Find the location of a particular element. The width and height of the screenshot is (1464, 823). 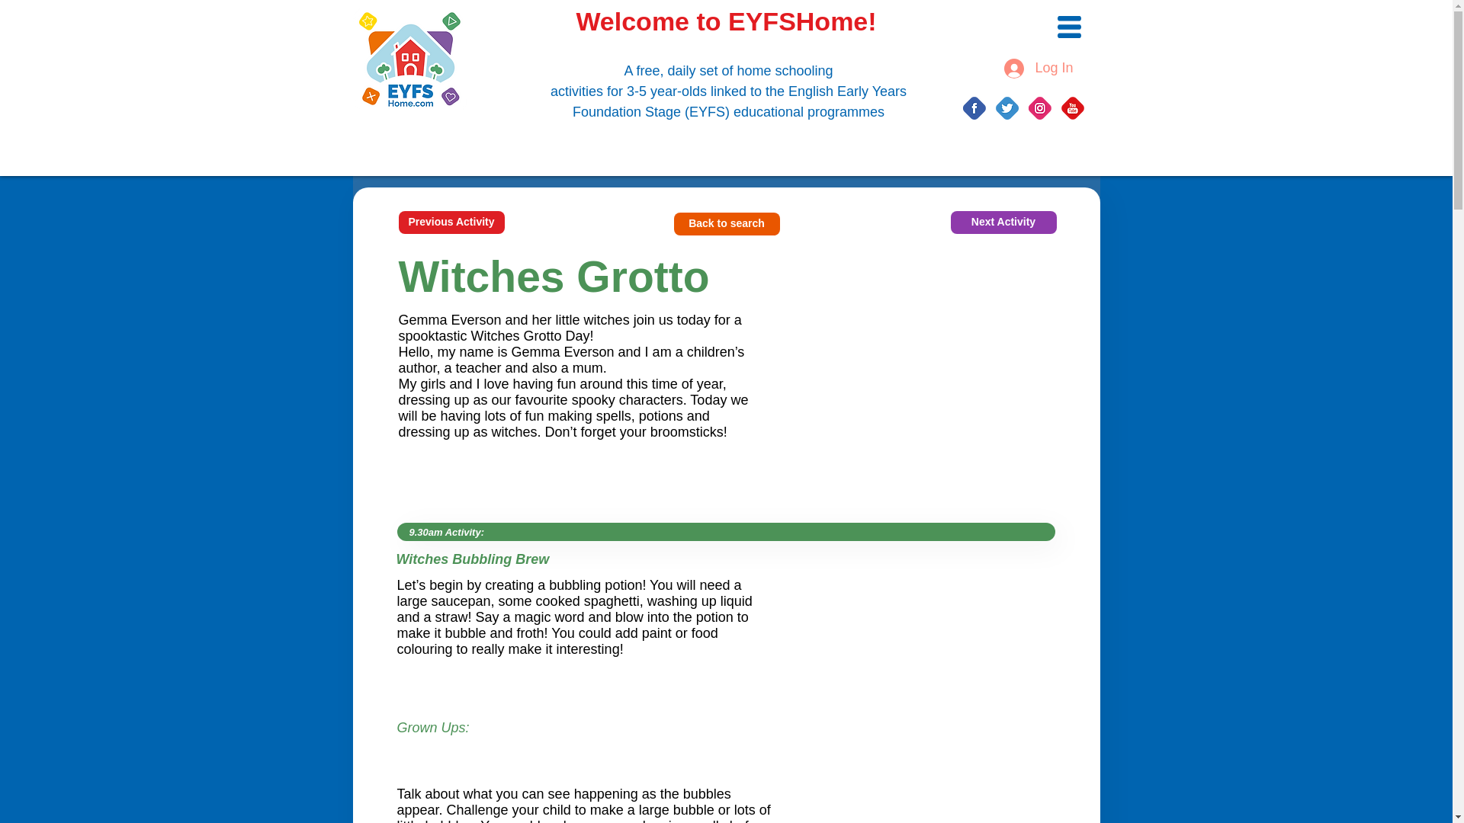

Next Activity is located at coordinates (1003, 222).